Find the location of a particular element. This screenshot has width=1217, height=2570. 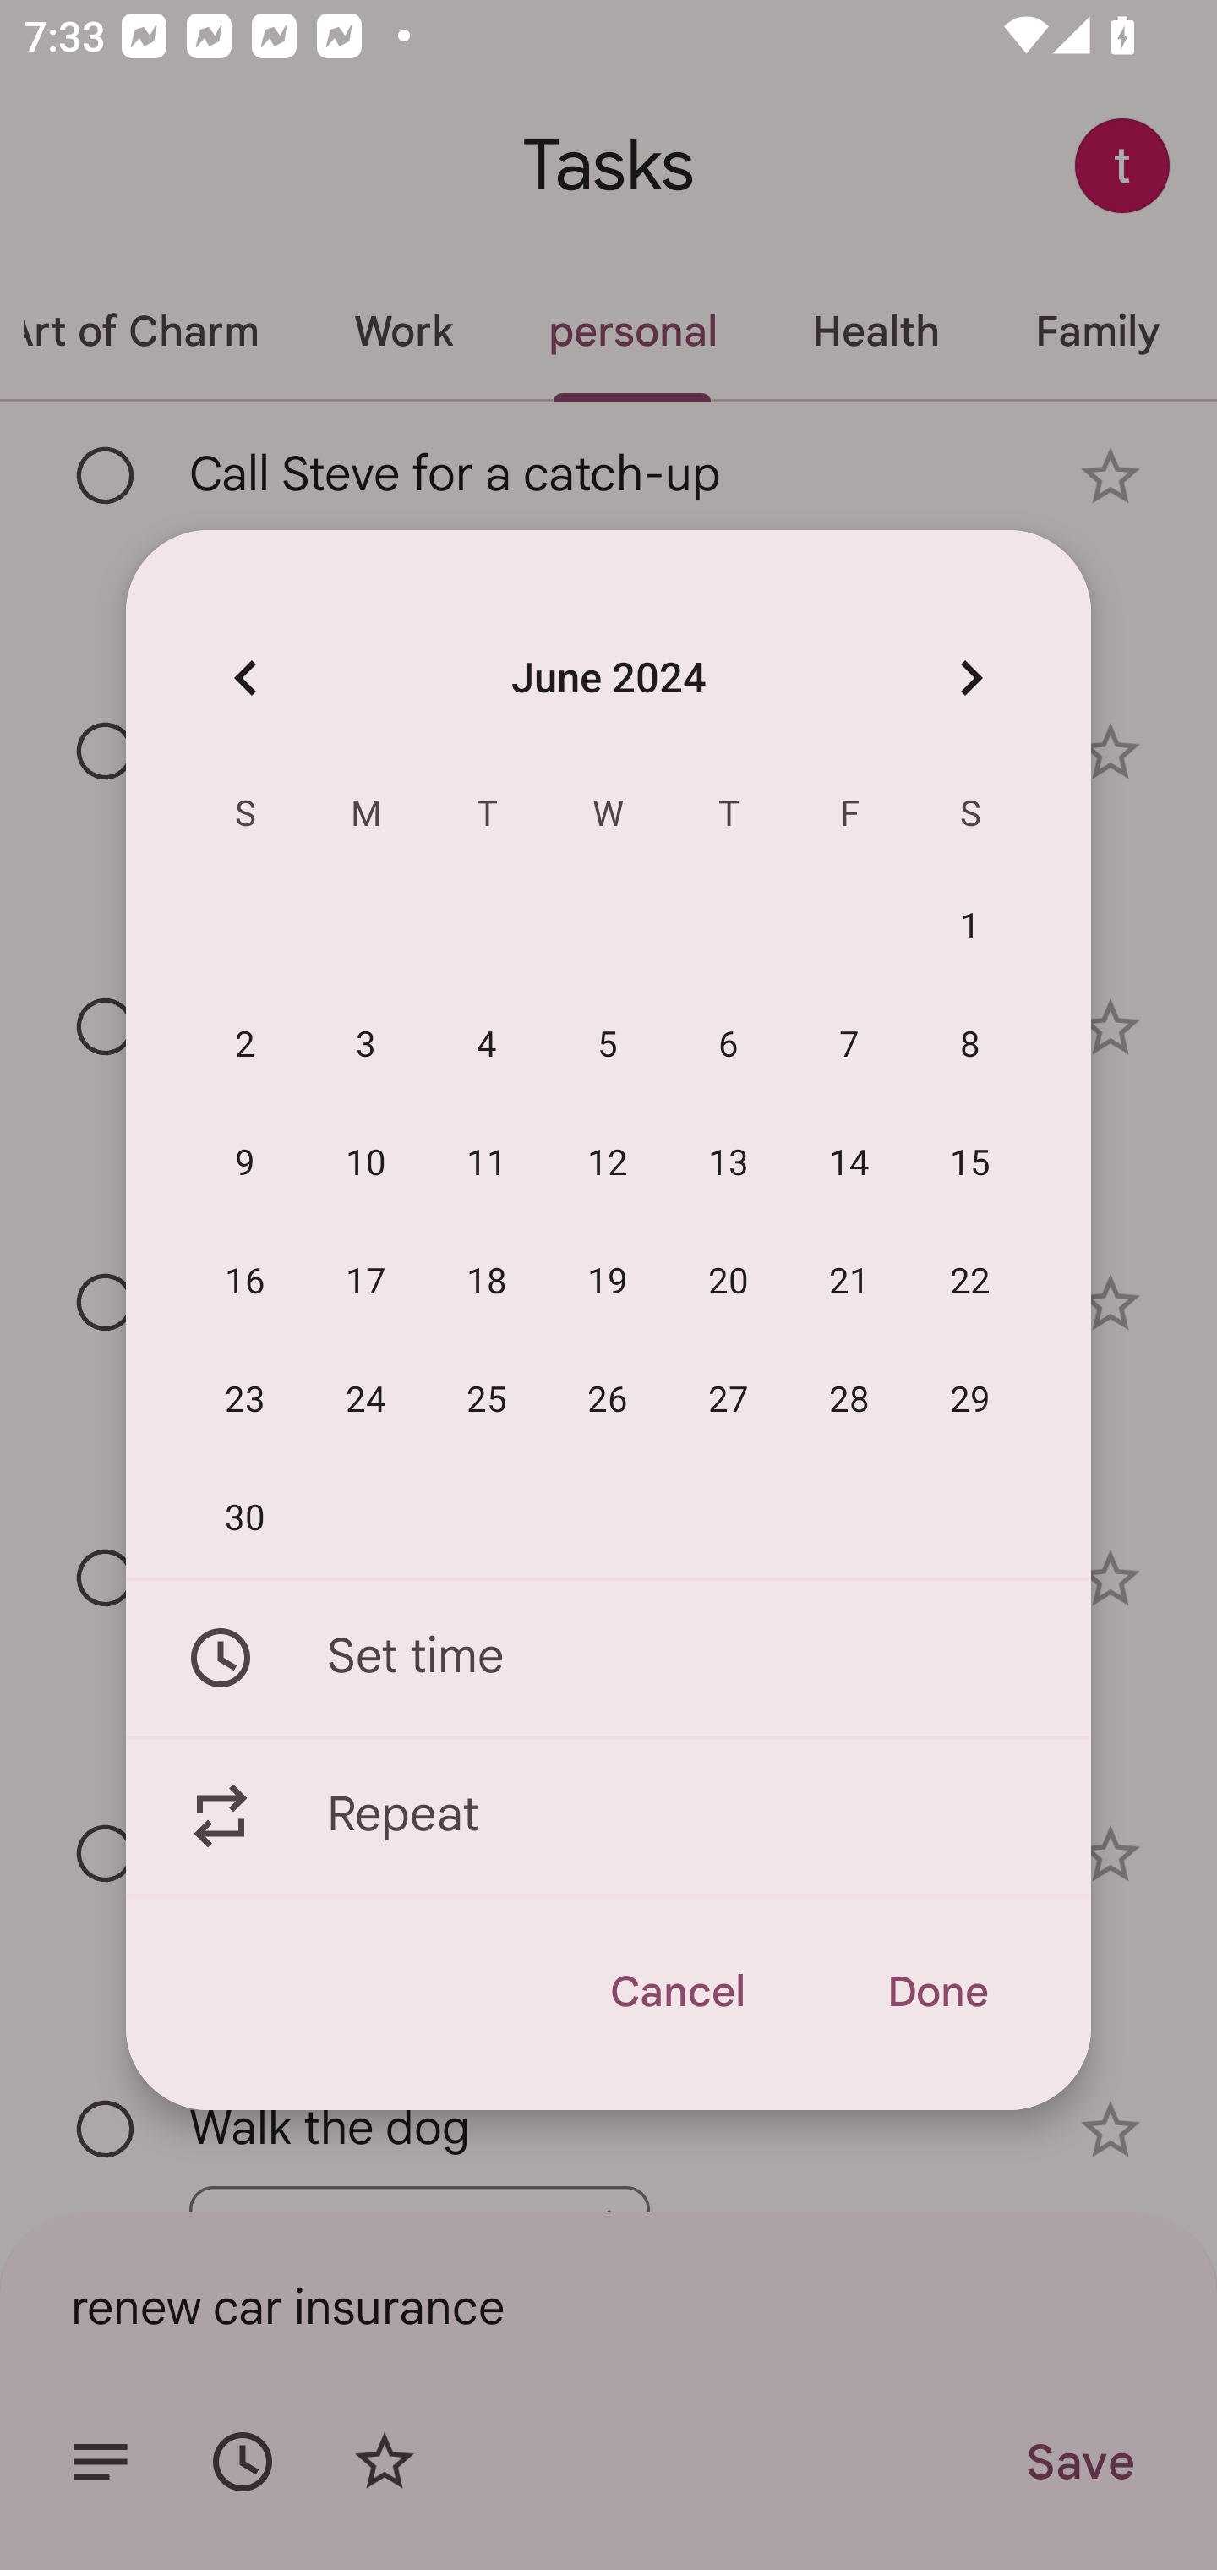

1 01 June 2024 is located at coordinates (970, 927).